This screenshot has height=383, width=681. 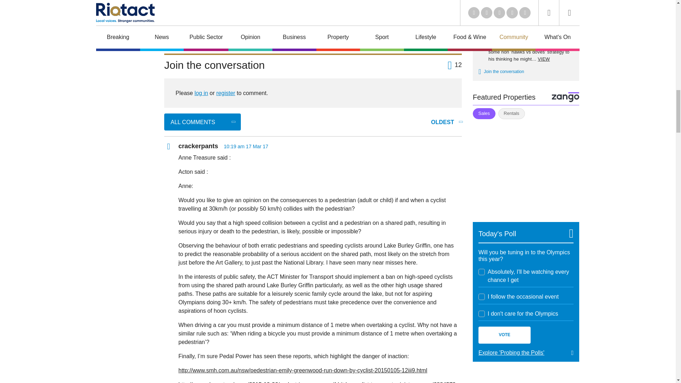 I want to click on 2043, so click(x=482, y=272).